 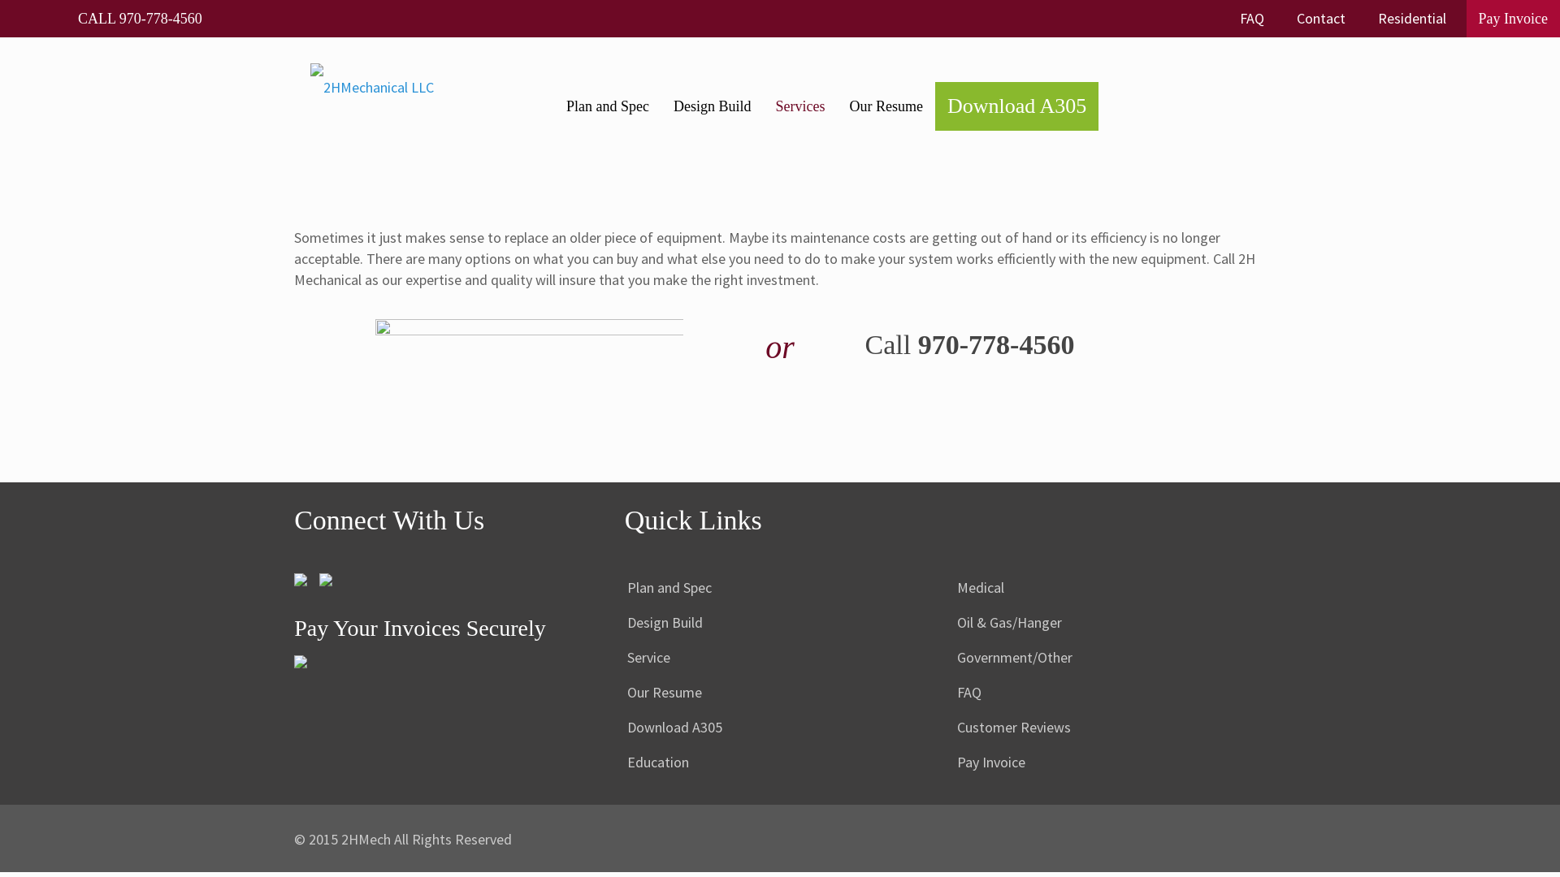 I want to click on Education, so click(x=780, y=763).